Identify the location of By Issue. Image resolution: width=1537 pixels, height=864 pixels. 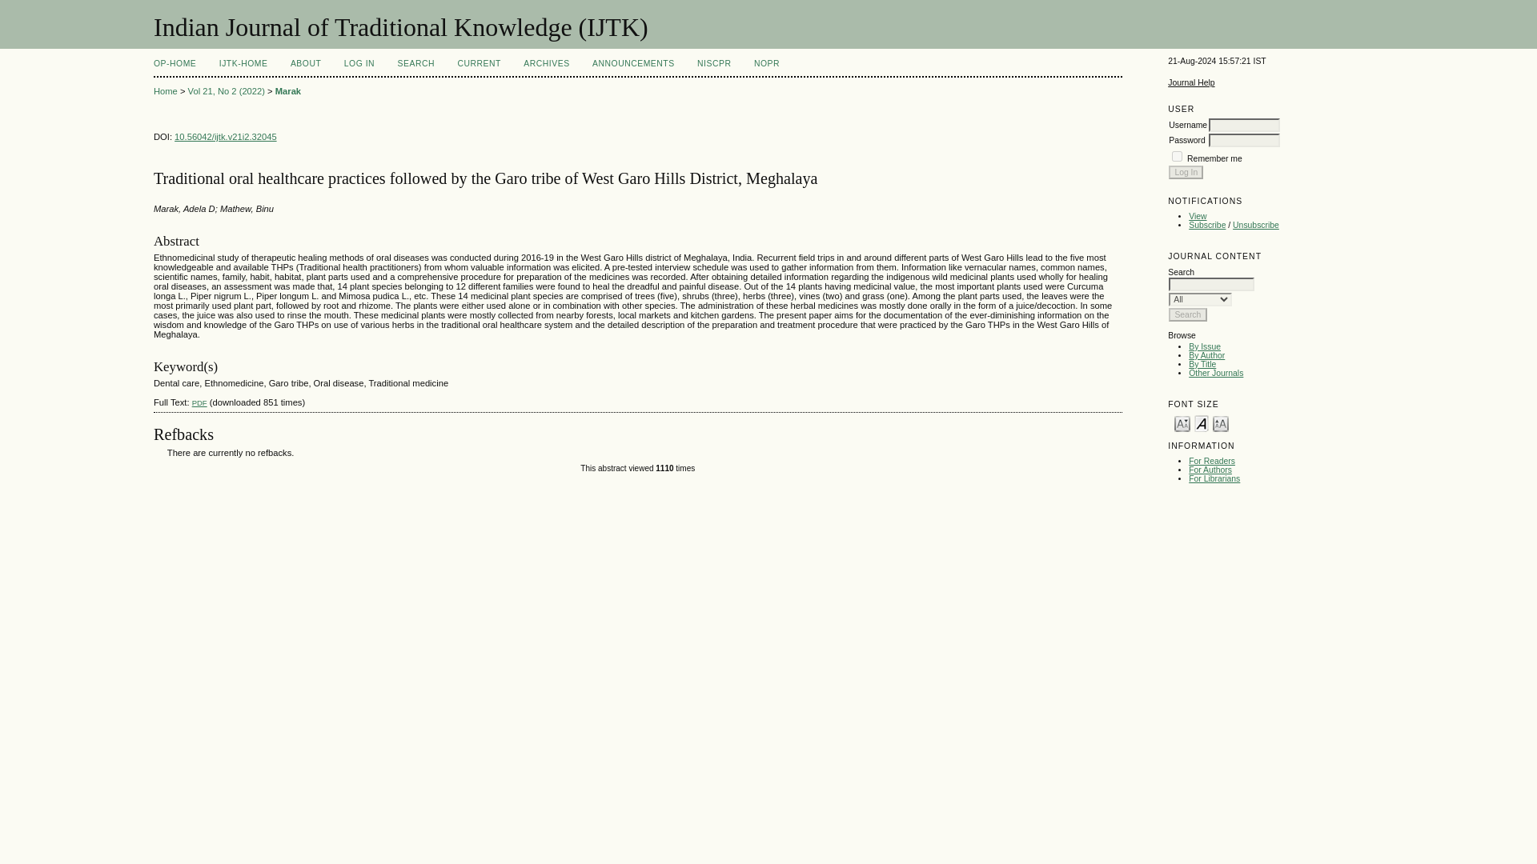
(1204, 346).